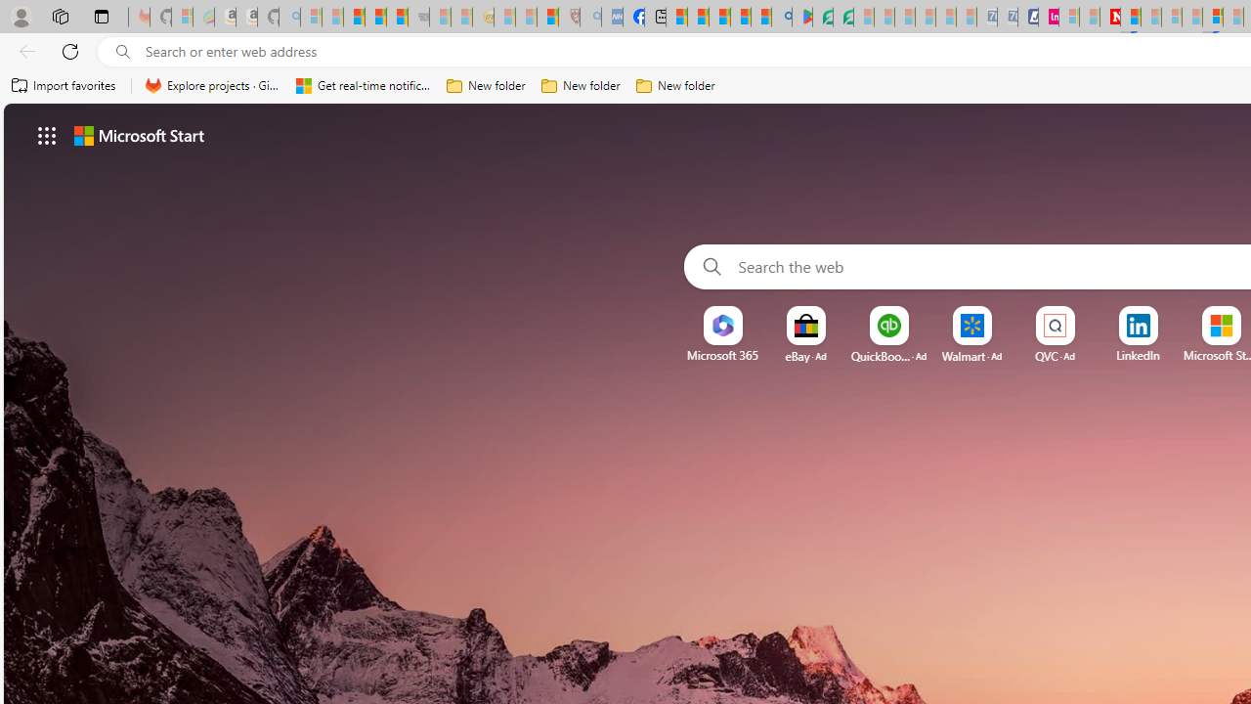  What do you see at coordinates (547, 18) in the screenshot?
I see `Local - MSN` at bounding box center [547, 18].